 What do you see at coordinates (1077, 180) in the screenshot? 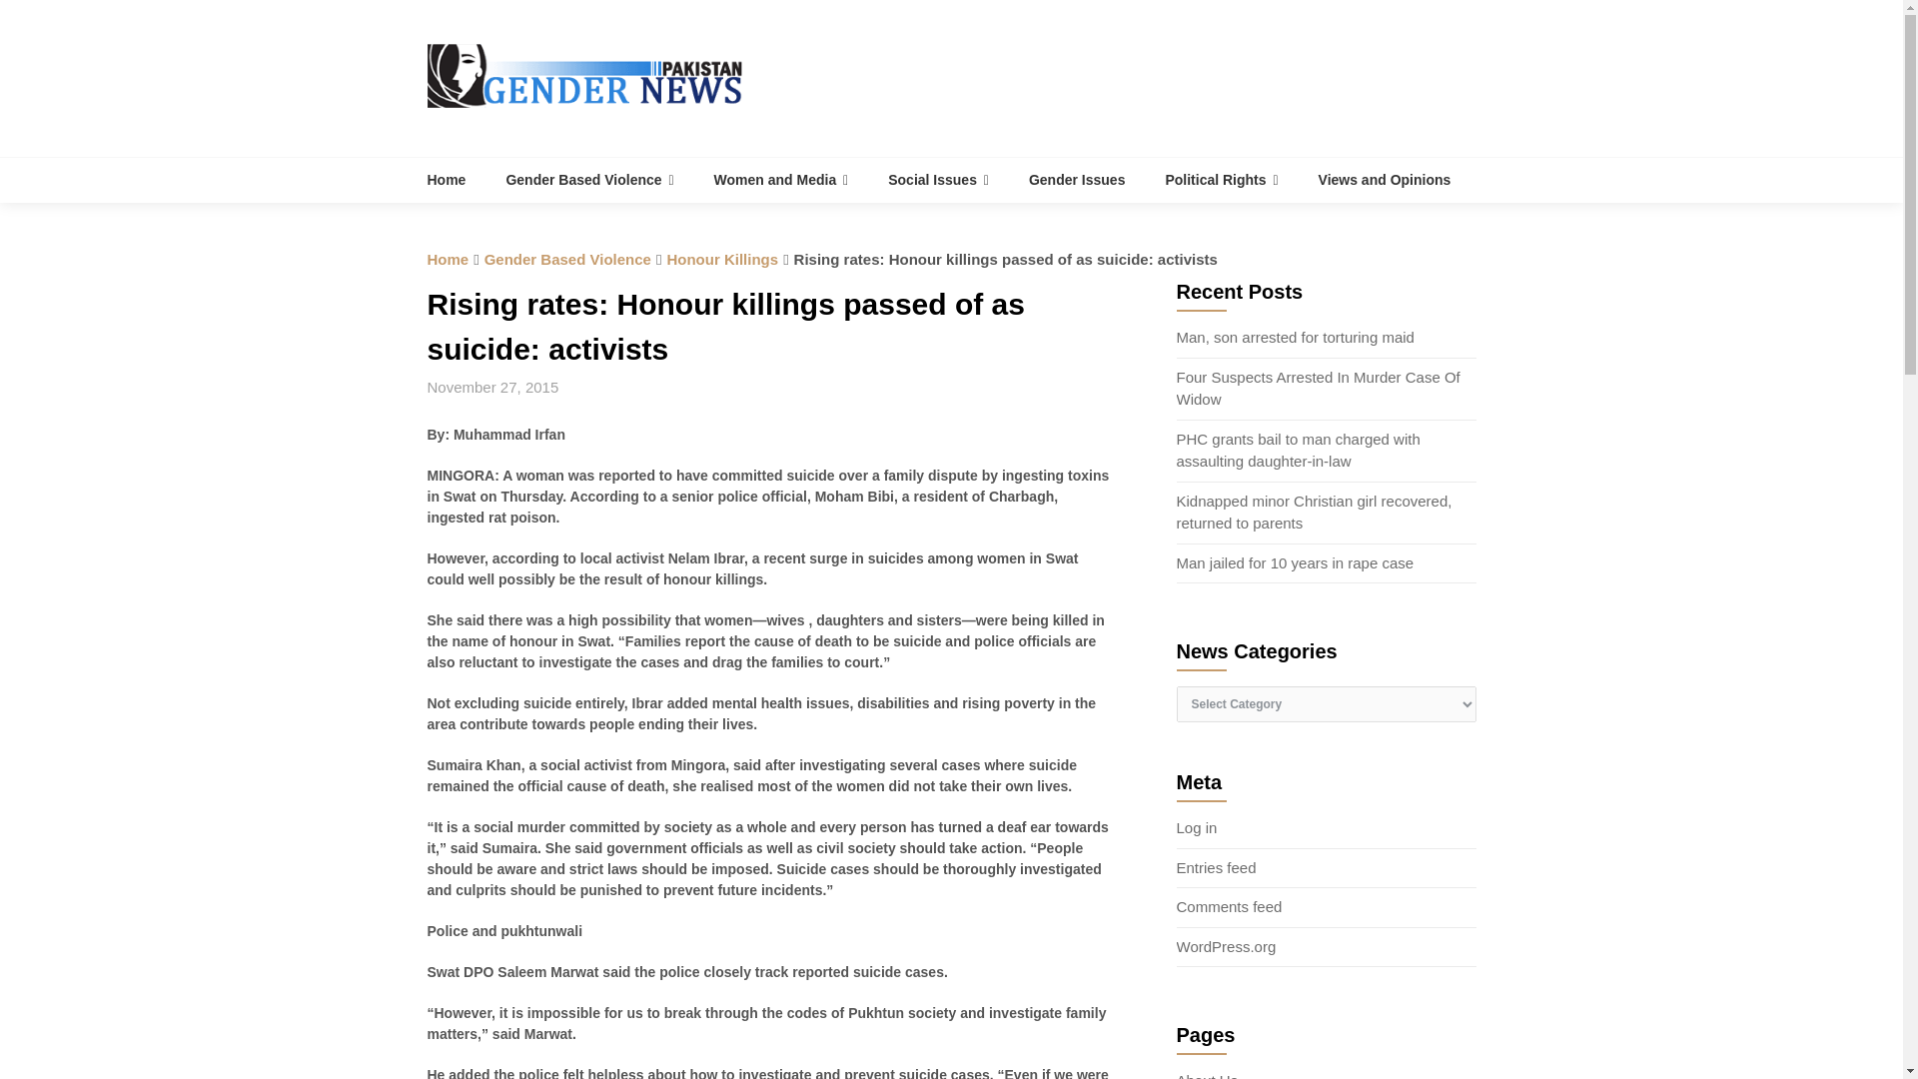
I see `Gender Issues` at bounding box center [1077, 180].